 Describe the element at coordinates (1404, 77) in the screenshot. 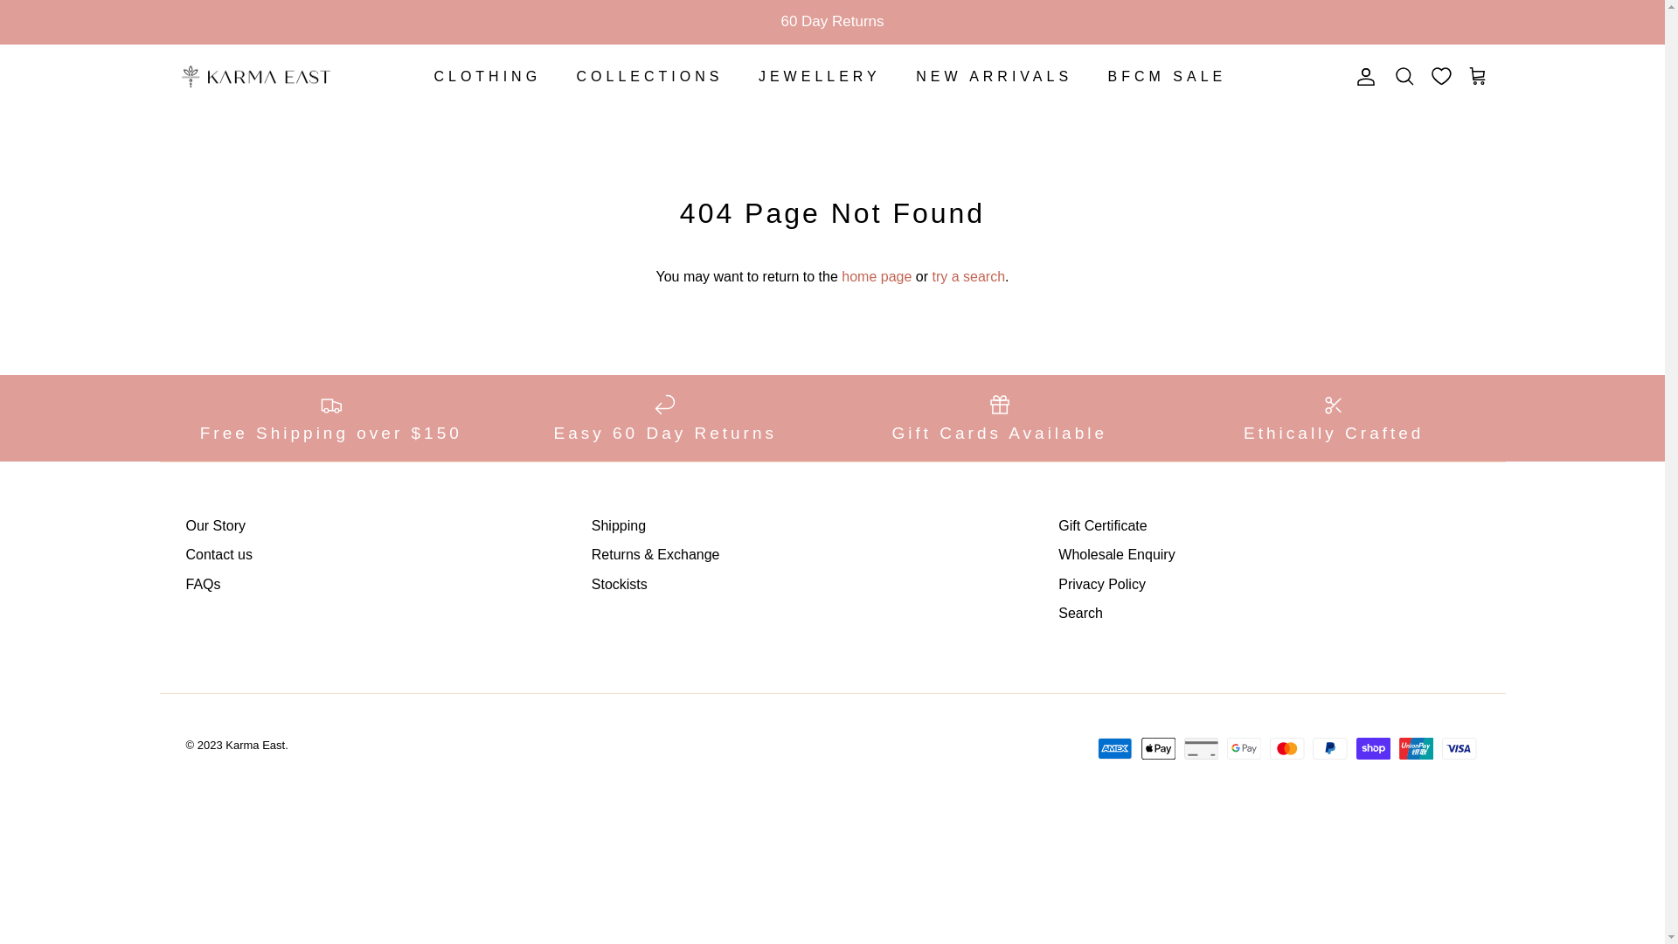

I see `Search` at that location.